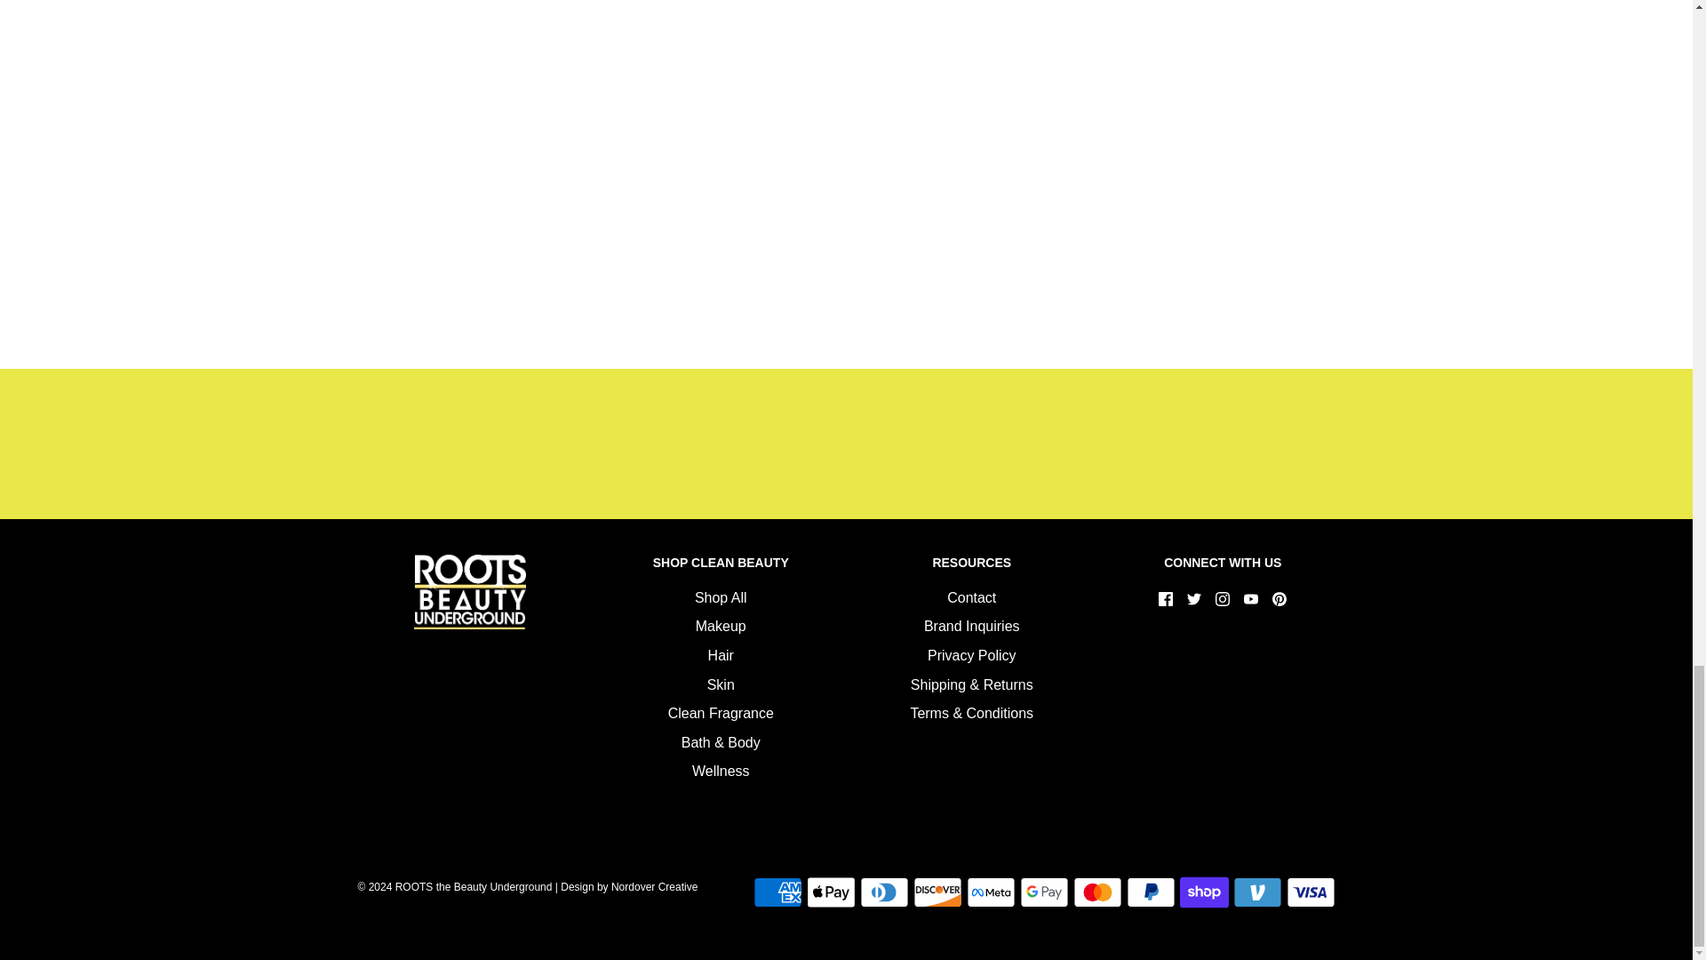  Describe the element at coordinates (1279, 599) in the screenshot. I see `Pinterest icon` at that location.